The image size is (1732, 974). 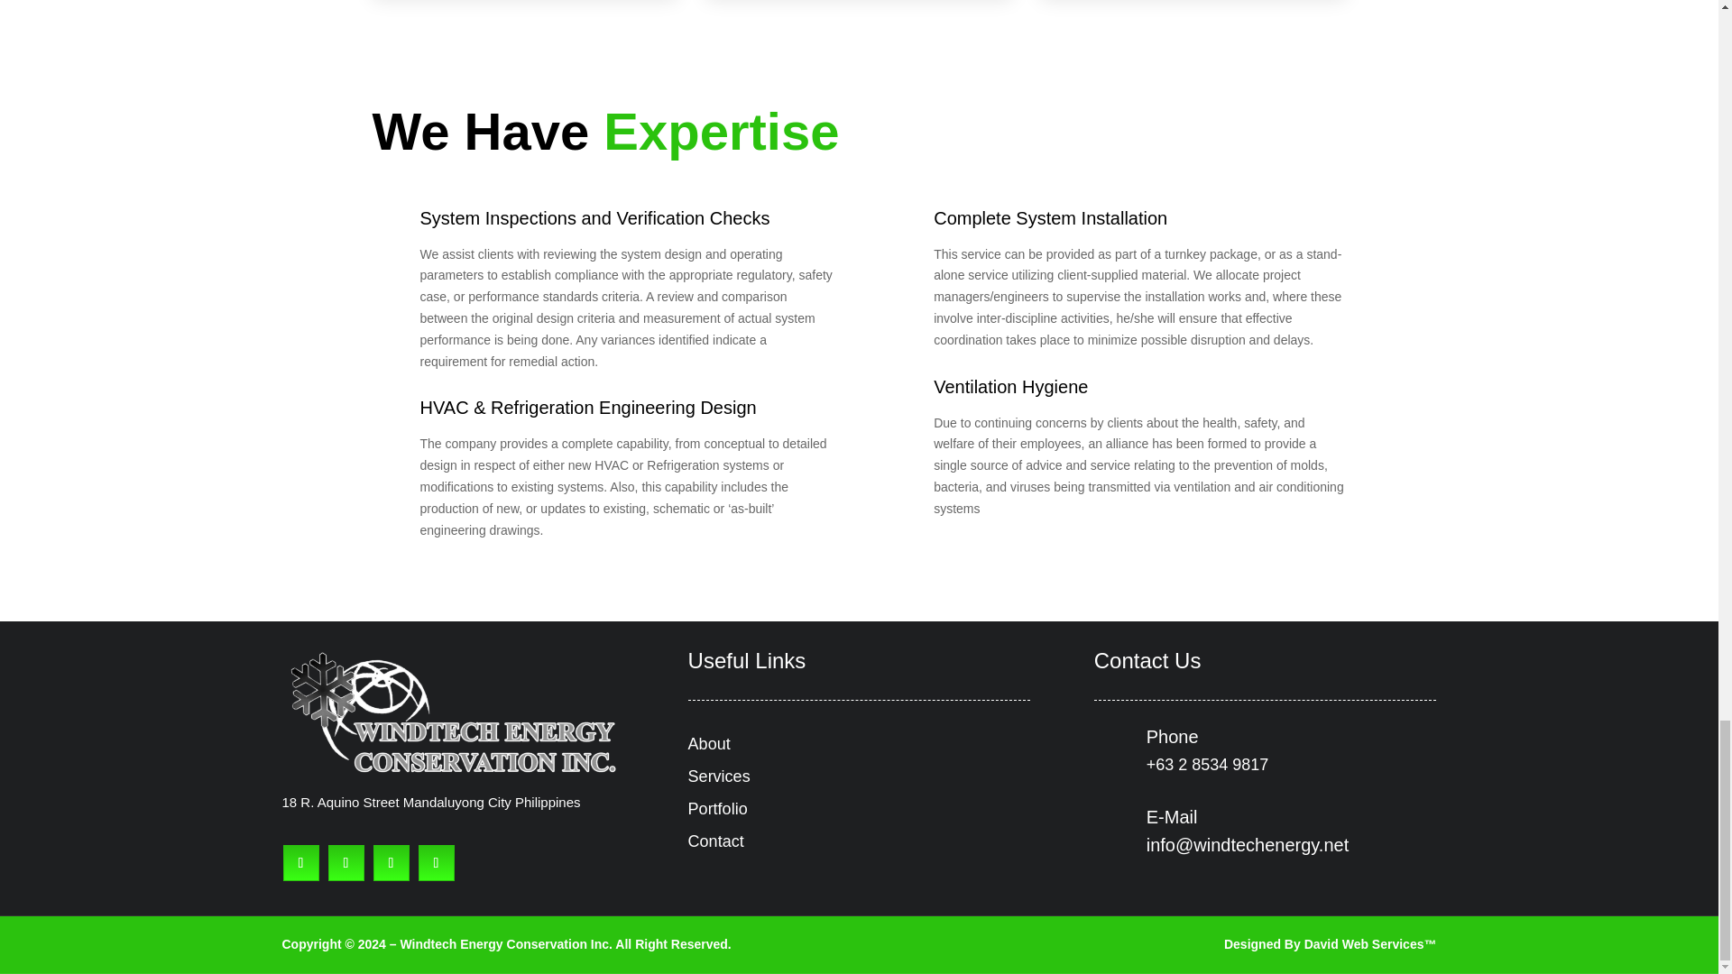 What do you see at coordinates (1364, 943) in the screenshot?
I see `David Web Services` at bounding box center [1364, 943].